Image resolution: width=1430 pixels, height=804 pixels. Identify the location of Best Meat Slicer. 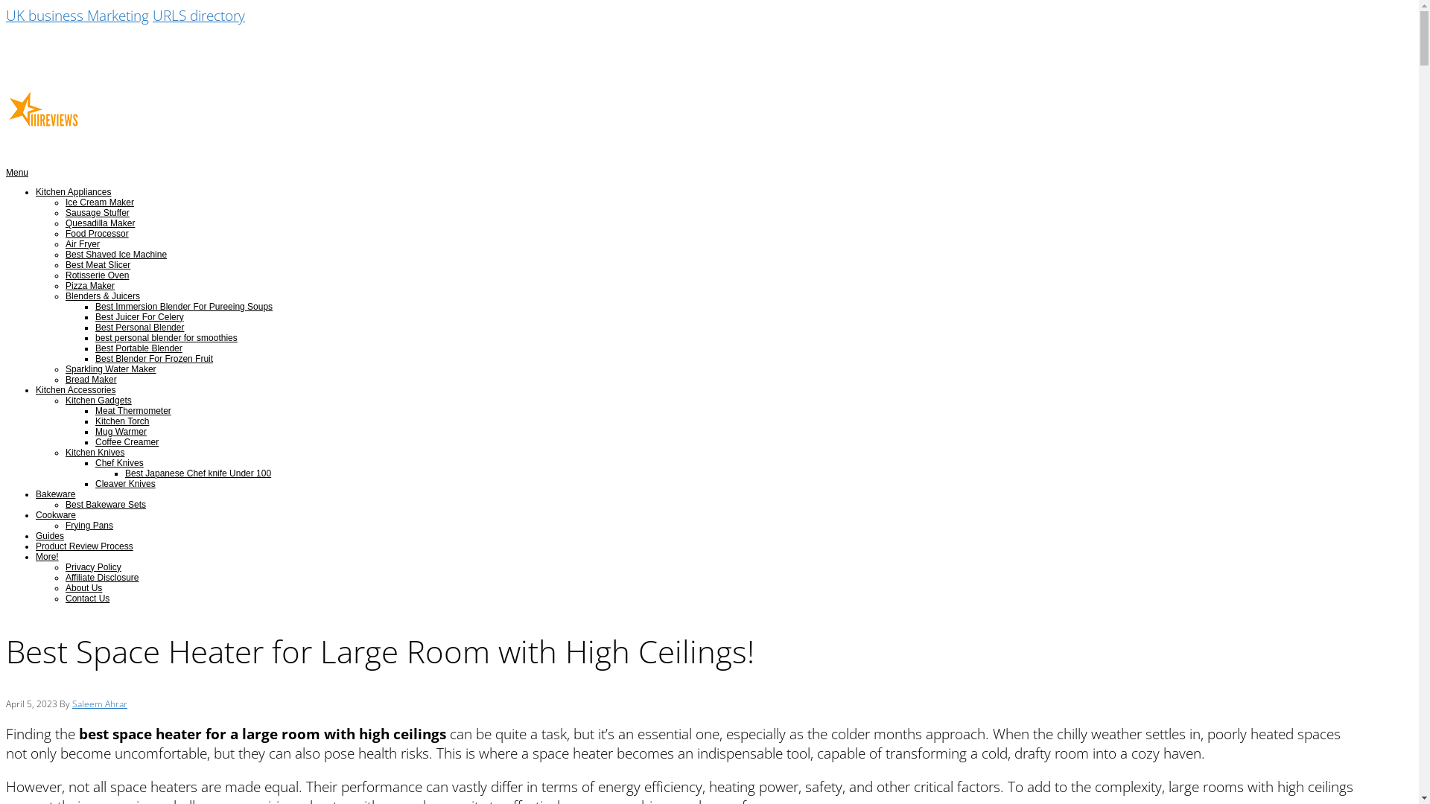
(98, 265).